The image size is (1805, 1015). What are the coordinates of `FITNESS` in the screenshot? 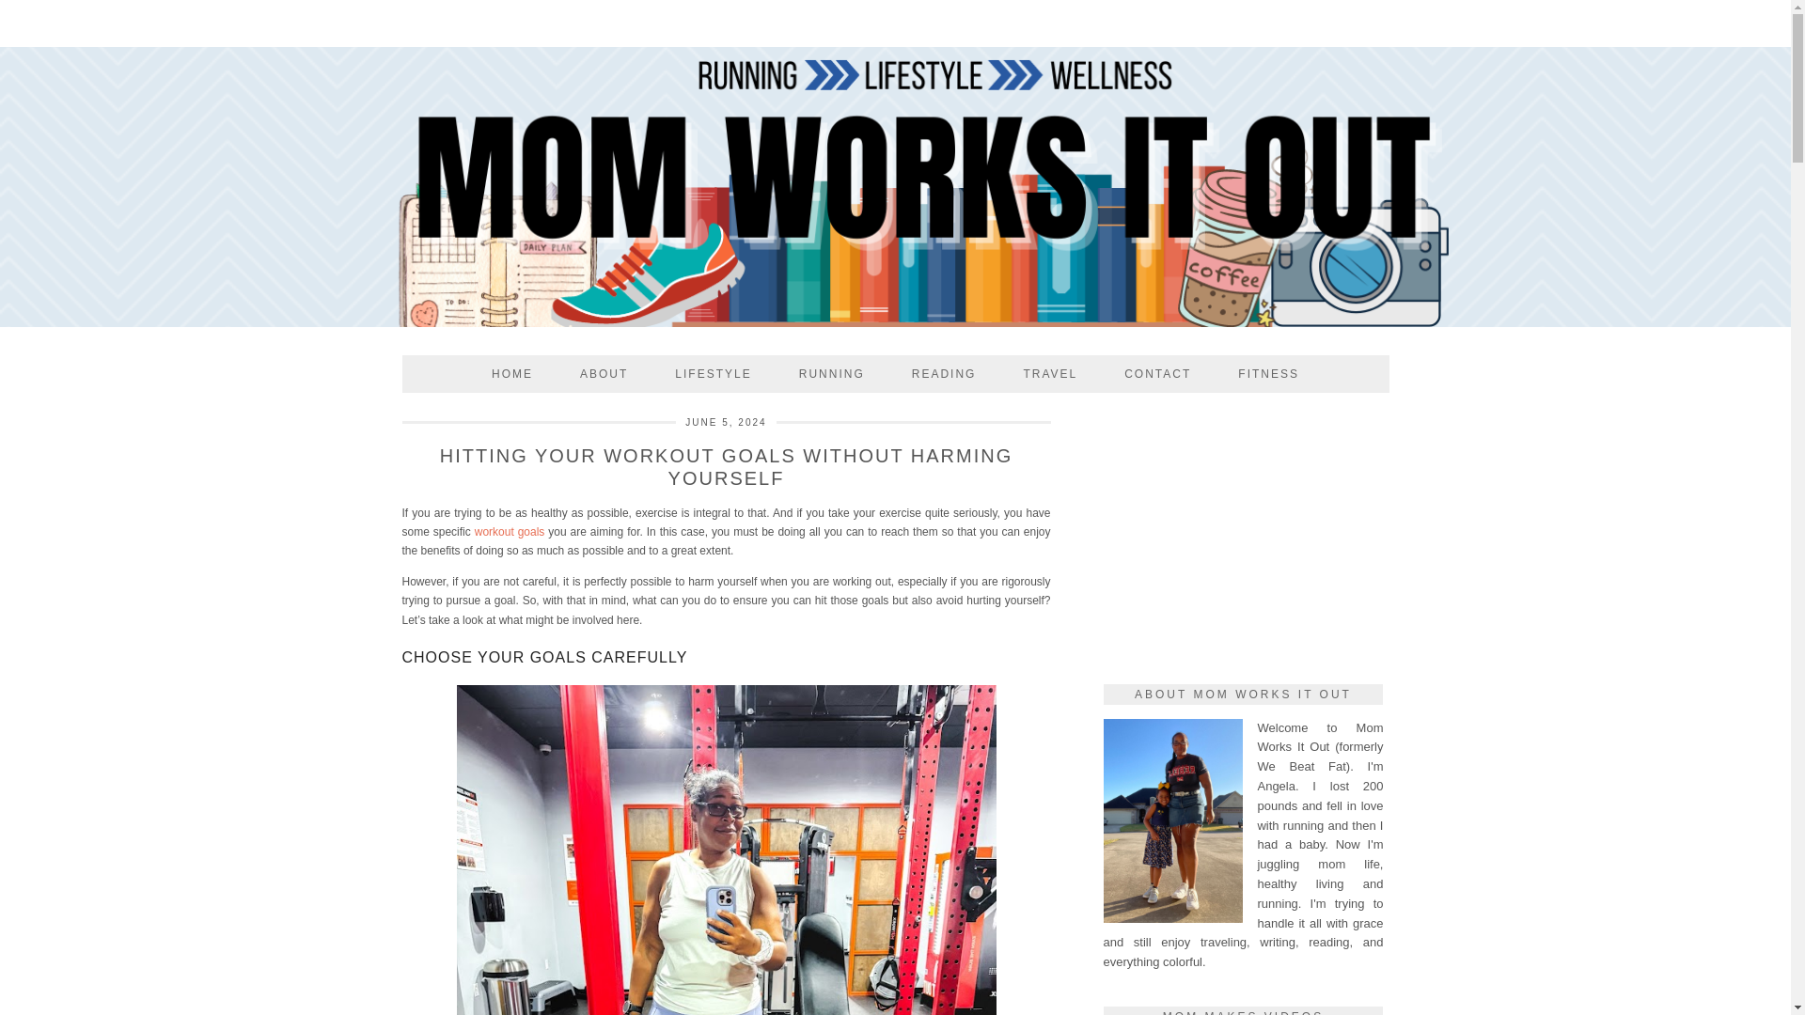 It's located at (1269, 374).